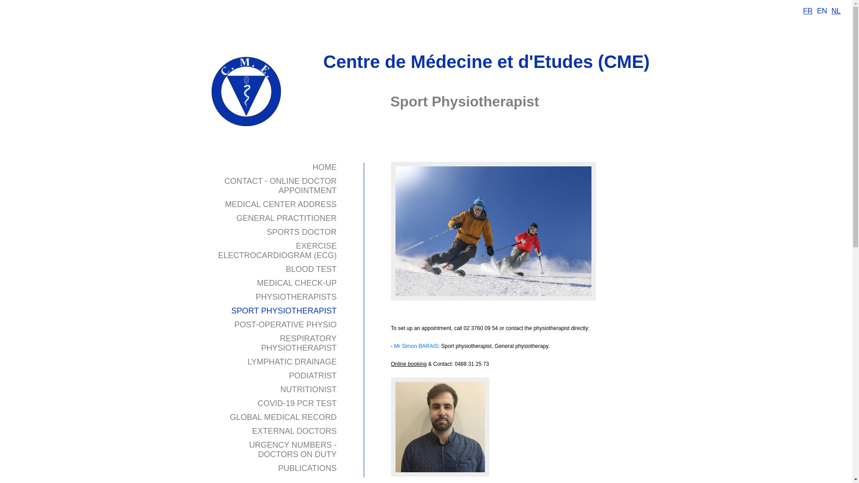 The image size is (859, 483). Describe the element at coordinates (284, 426) in the screenshot. I see `GLOBAL MEDICAL RECORD` at that location.